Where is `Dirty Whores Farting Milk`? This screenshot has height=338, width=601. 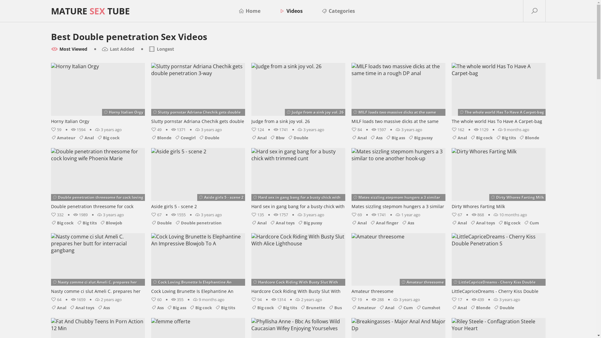 Dirty Whores Farting Milk is located at coordinates (498, 179).